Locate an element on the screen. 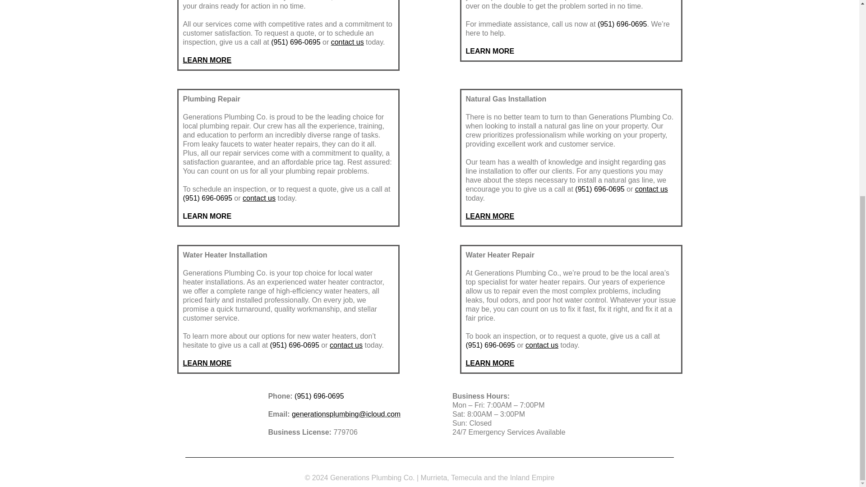 This screenshot has height=487, width=866. LEARN MORE is located at coordinates (207, 60).